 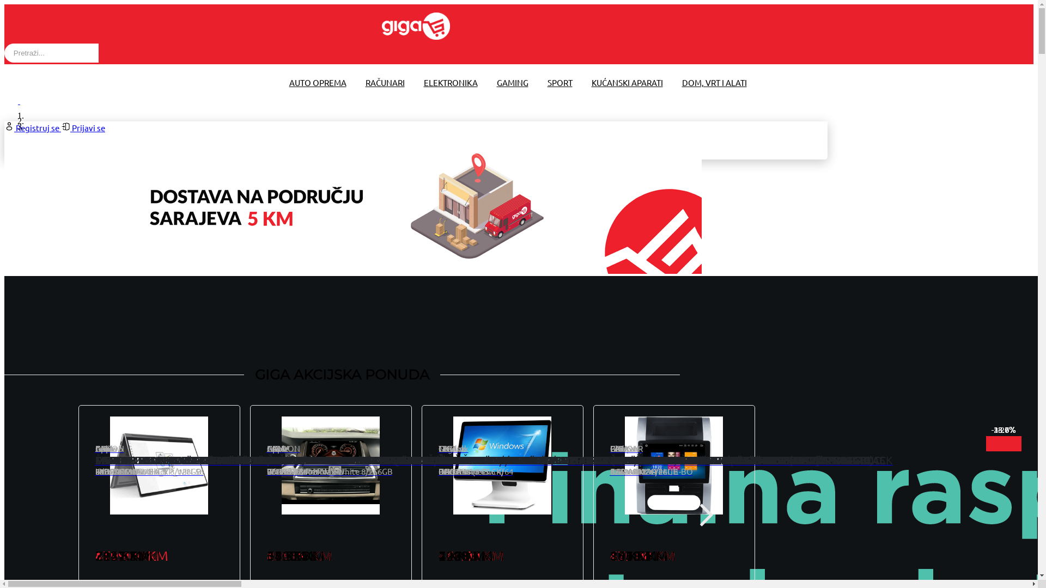 I want to click on Registruj se, so click(x=33, y=127).